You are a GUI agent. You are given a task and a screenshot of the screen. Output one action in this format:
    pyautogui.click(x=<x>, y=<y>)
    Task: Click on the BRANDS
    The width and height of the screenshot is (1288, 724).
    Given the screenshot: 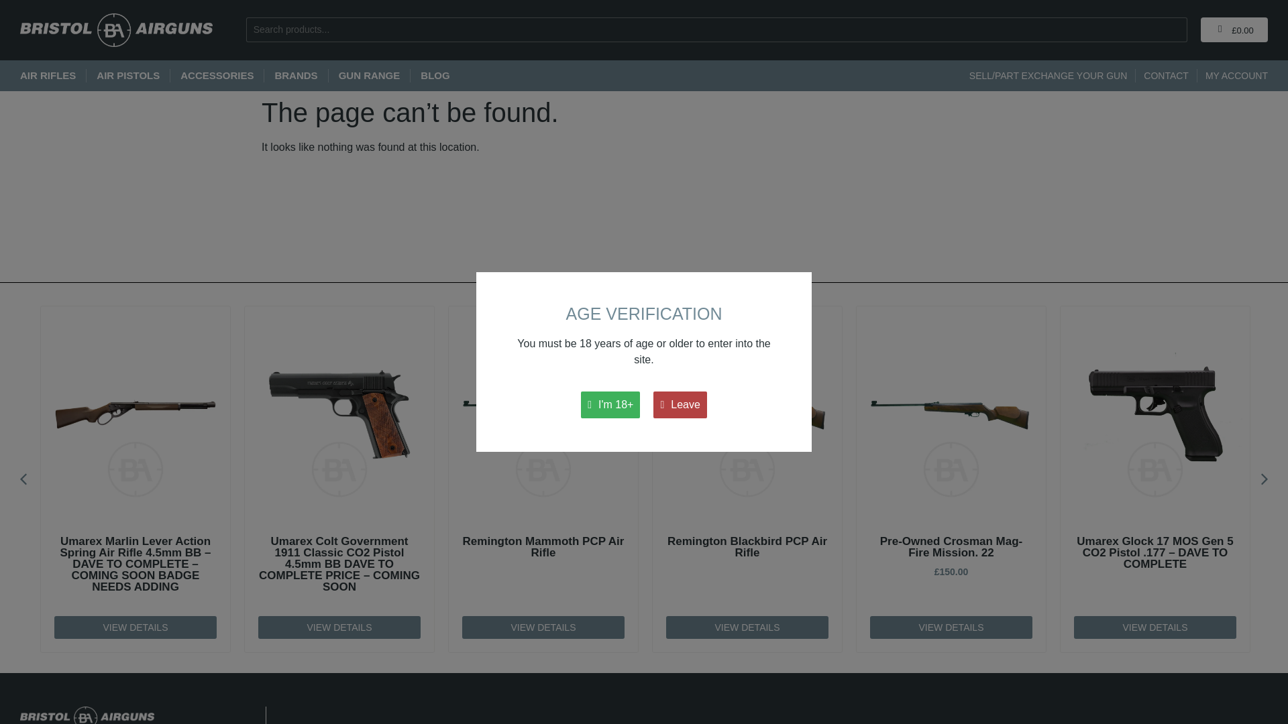 What is the action you would take?
    pyautogui.click(x=295, y=75)
    